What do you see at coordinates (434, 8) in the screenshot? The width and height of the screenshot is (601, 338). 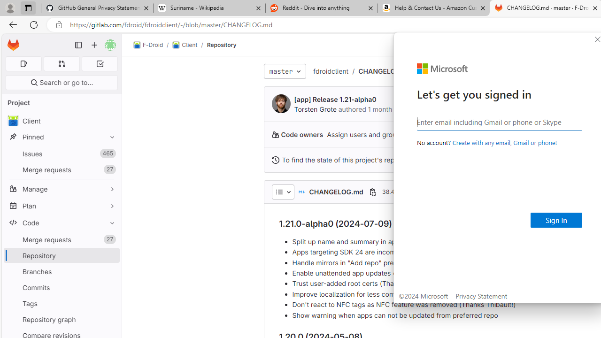 I see `Help & Contact Us - Amazon Customer Service` at bounding box center [434, 8].